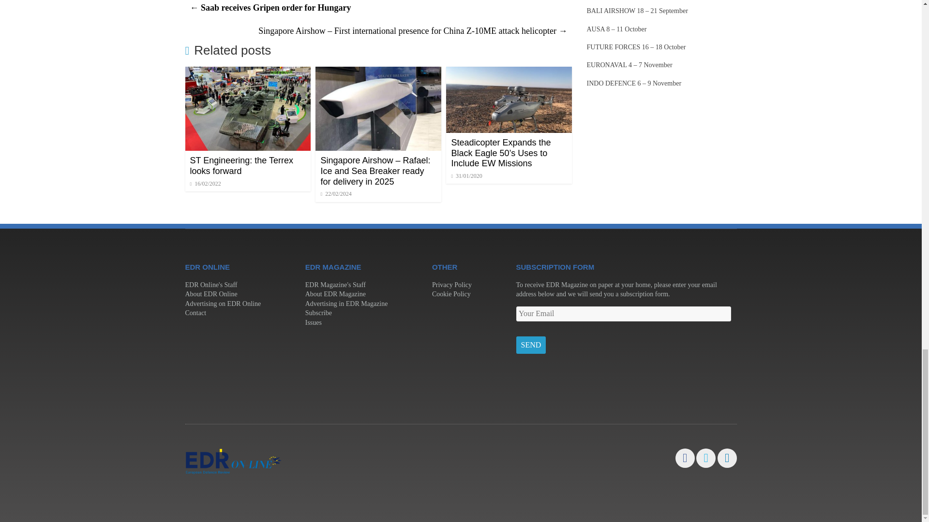  What do you see at coordinates (248, 72) in the screenshot?
I see `ST Engineering: the Terrex looks forward` at bounding box center [248, 72].